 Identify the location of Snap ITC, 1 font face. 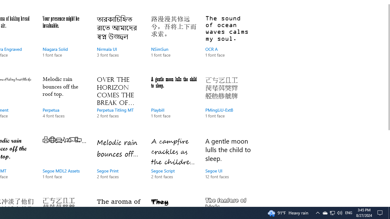
(174, 201).